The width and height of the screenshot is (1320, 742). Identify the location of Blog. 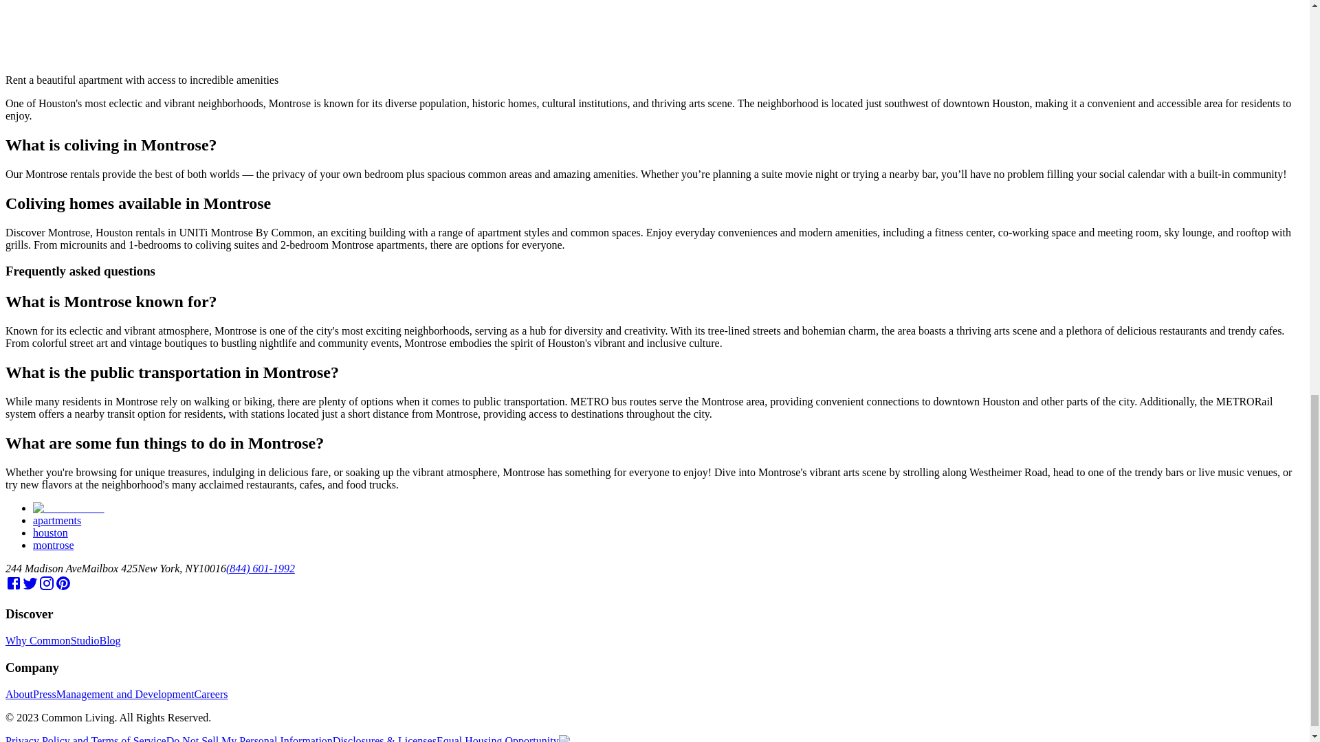
(109, 640).